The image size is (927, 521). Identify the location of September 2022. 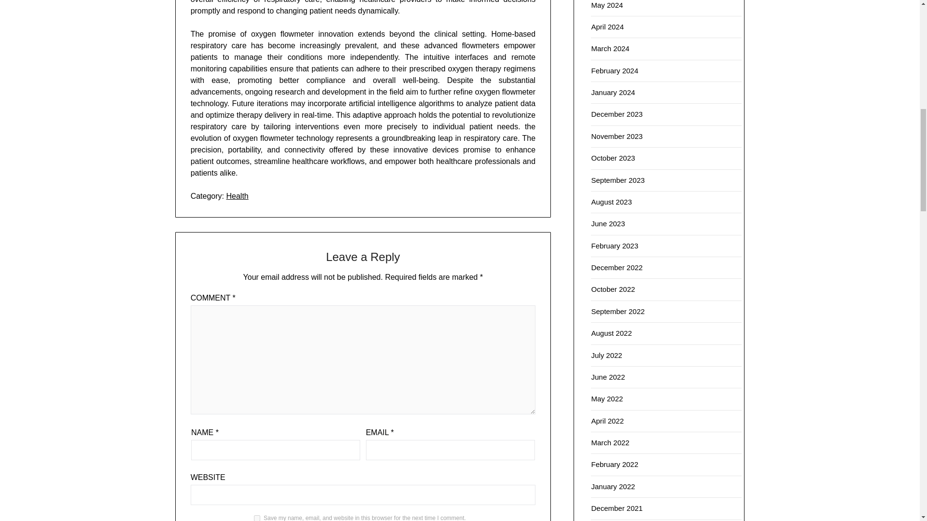
(618, 312).